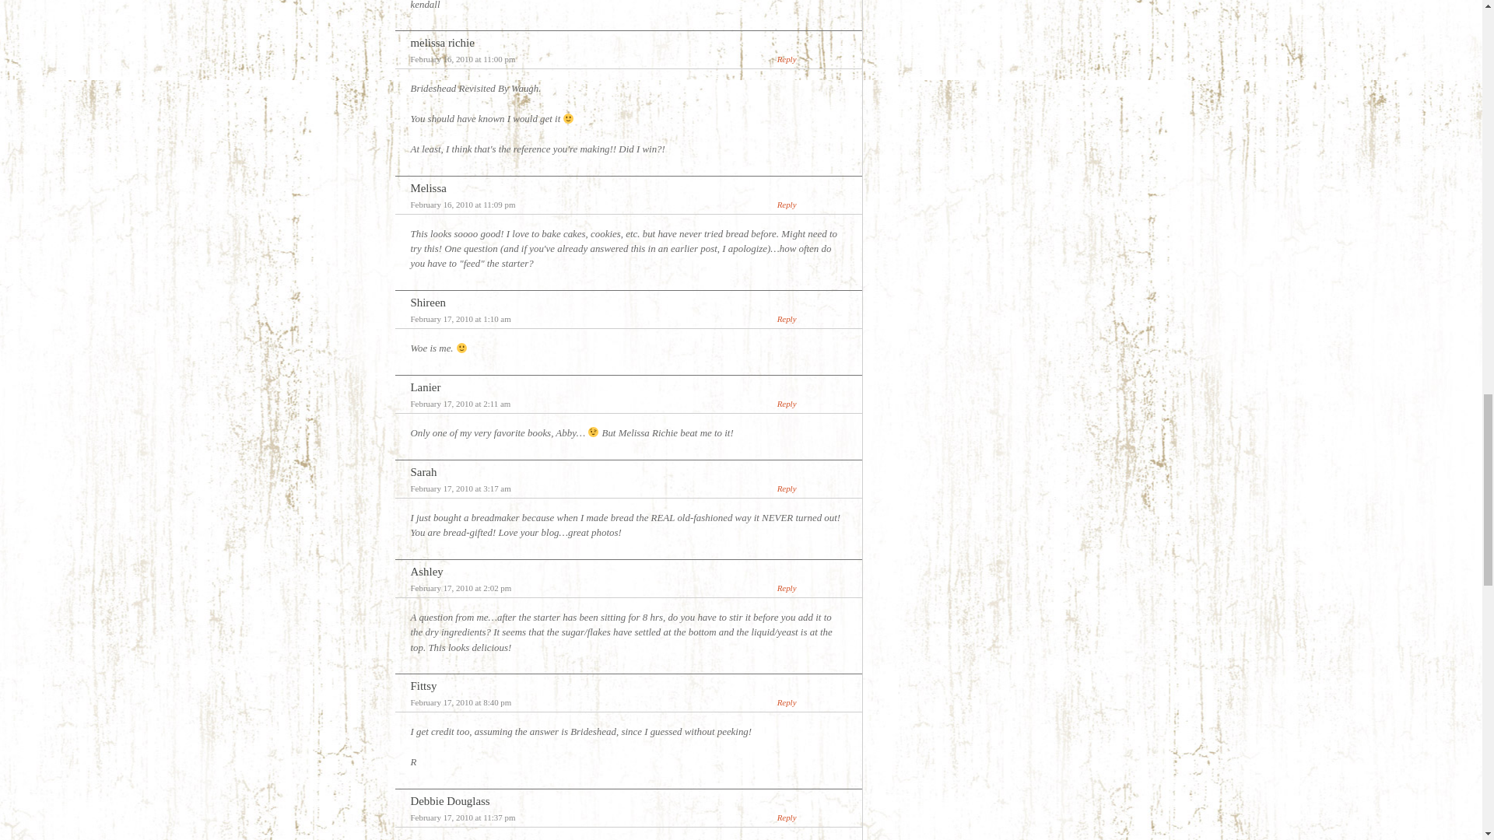  Describe the element at coordinates (461, 702) in the screenshot. I see `February 17, 2010 at 8:40 pm` at that location.